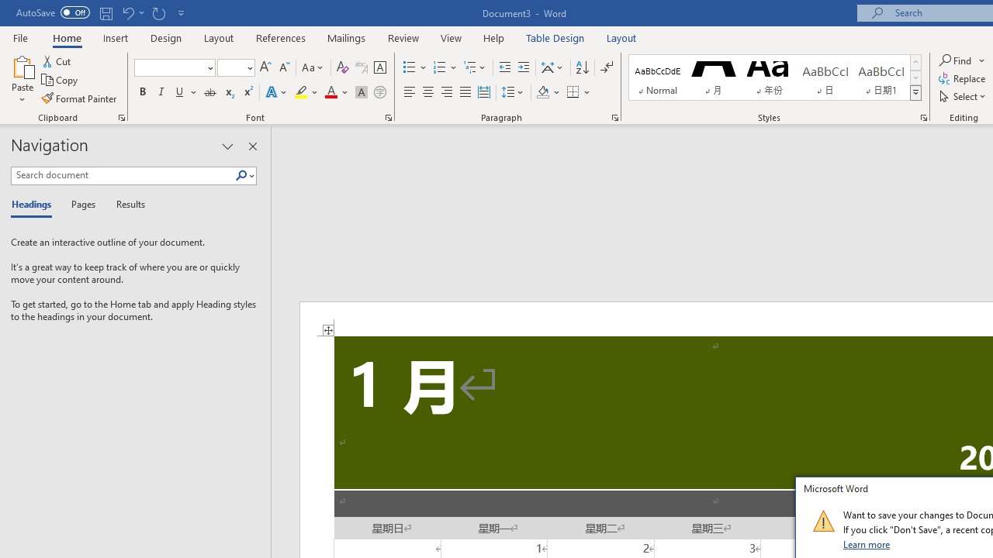  What do you see at coordinates (61, 81) in the screenshot?
I see `Copy` at bounding box center [61, 81].